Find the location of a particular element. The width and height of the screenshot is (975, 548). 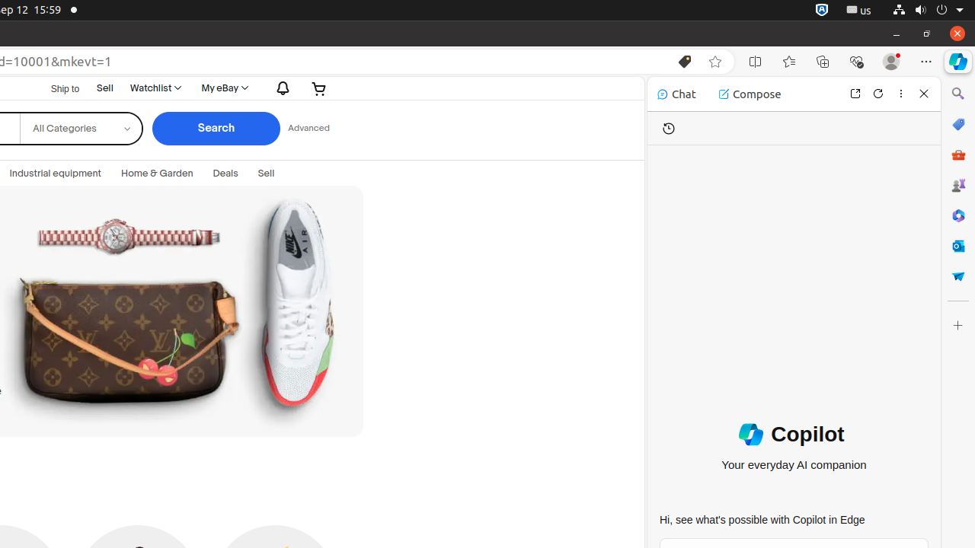

Customize is located at coordinates (958, 326).